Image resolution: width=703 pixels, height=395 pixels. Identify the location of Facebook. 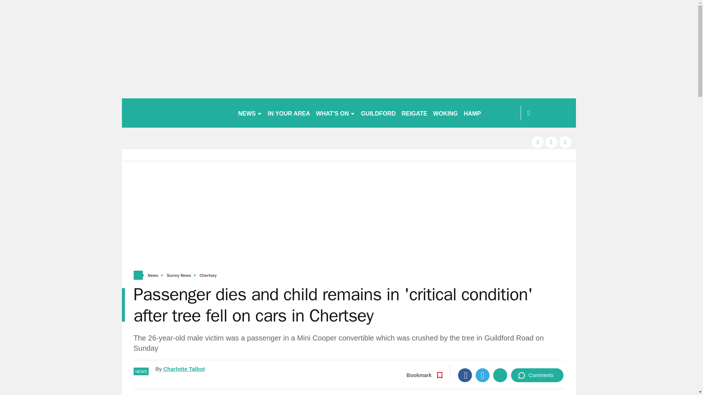
(465, 375).